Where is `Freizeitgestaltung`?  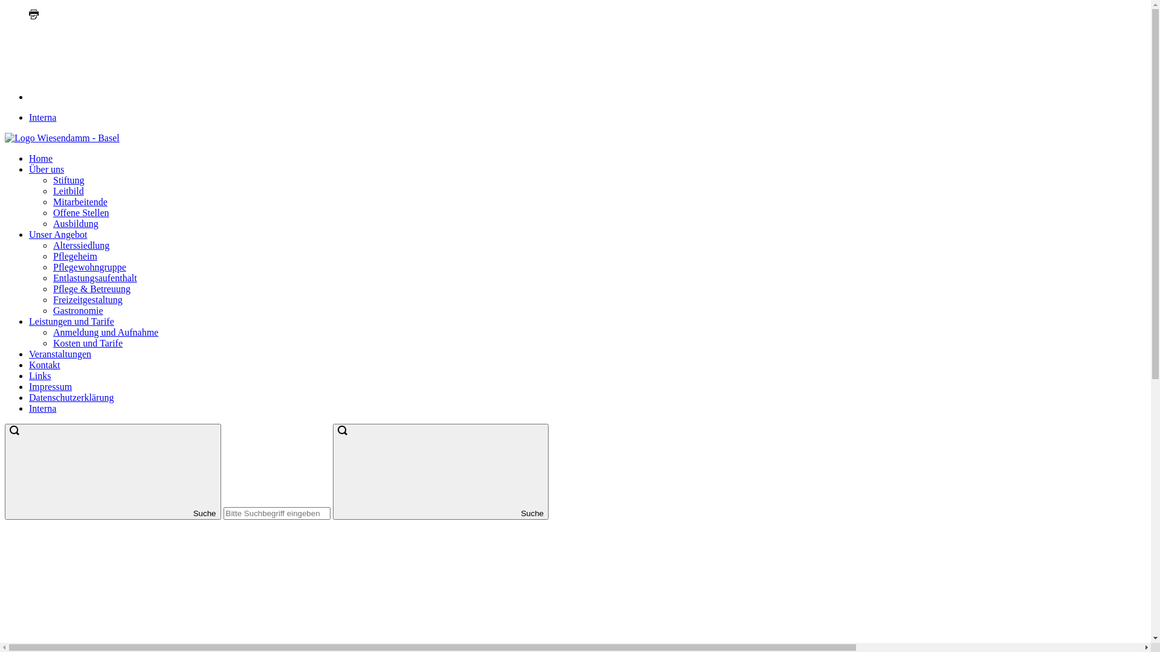
Freizeitgestaltung is located at coordinates (88, 299).